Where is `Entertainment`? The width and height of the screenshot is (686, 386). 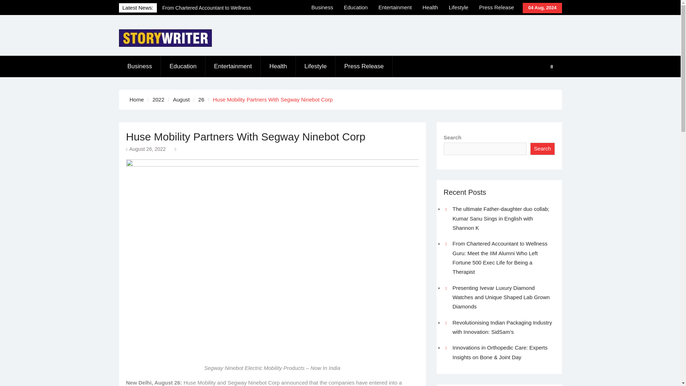
Entertainment is located at coordinates (395, 8).